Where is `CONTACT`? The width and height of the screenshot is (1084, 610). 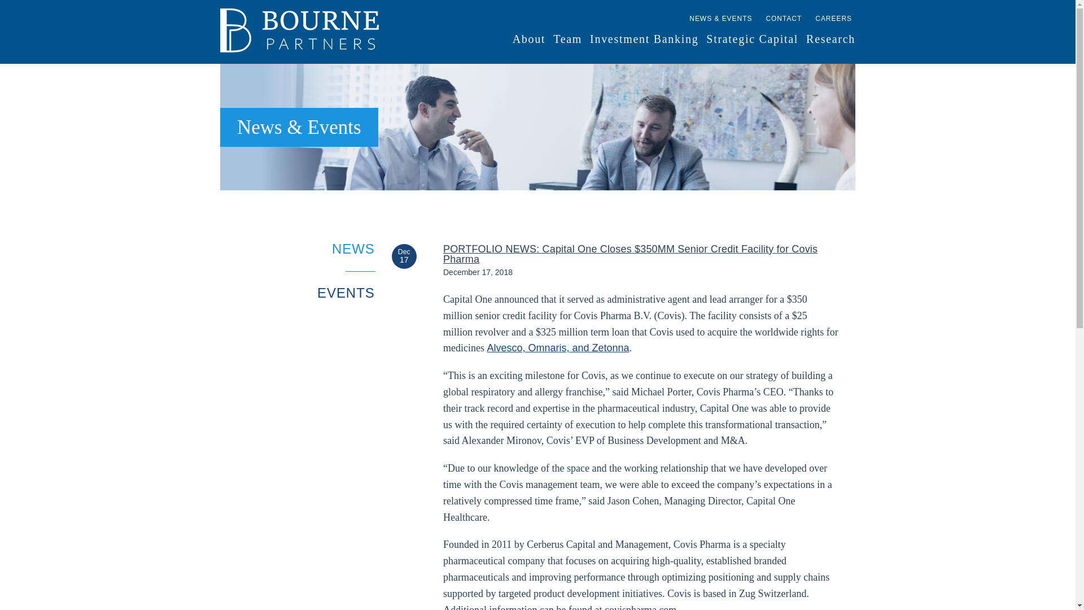 CONTACT is located at coordinates (784, 19).